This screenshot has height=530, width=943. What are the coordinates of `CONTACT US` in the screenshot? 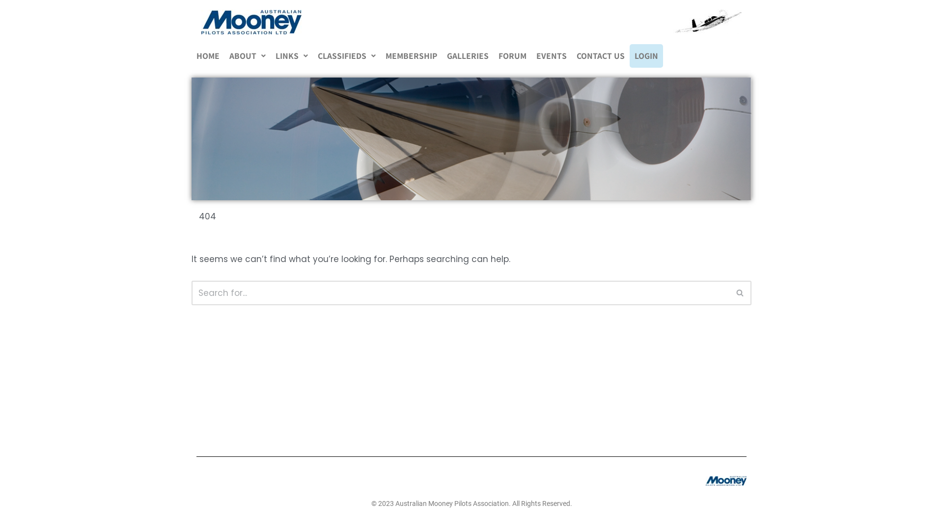 It's located at (601, 56).